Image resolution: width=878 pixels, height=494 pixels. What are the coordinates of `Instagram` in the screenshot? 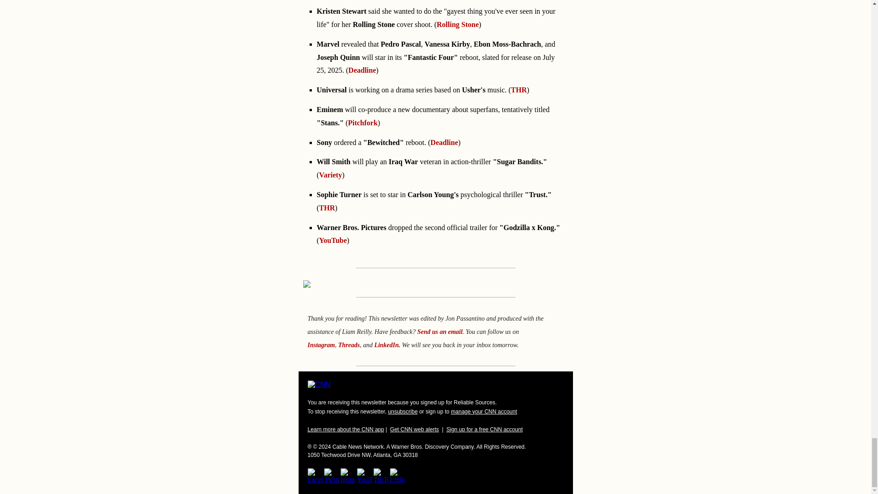 It's located at (348, 476).